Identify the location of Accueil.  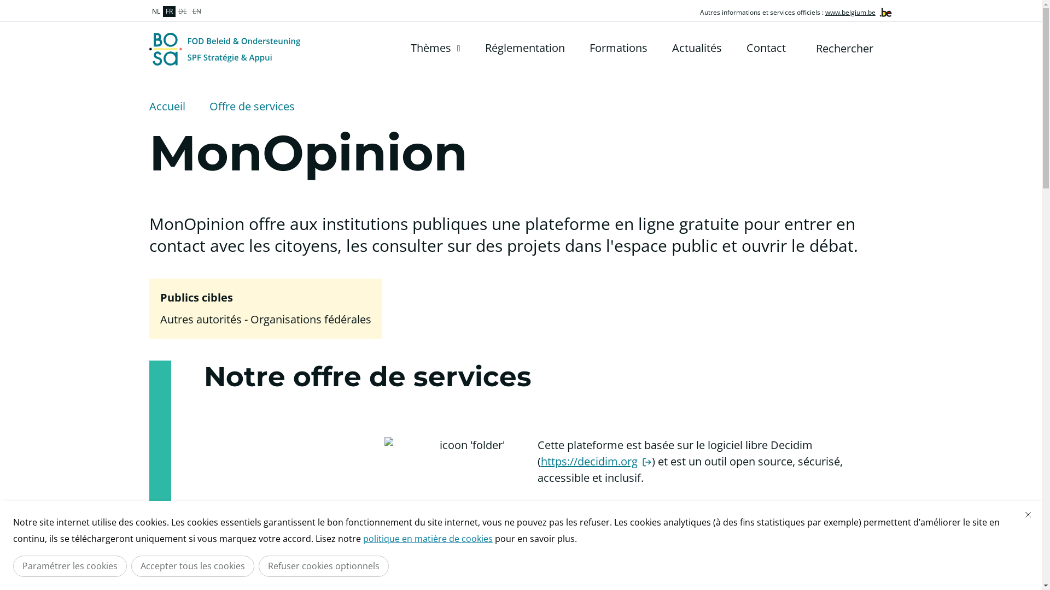
(167, 107).